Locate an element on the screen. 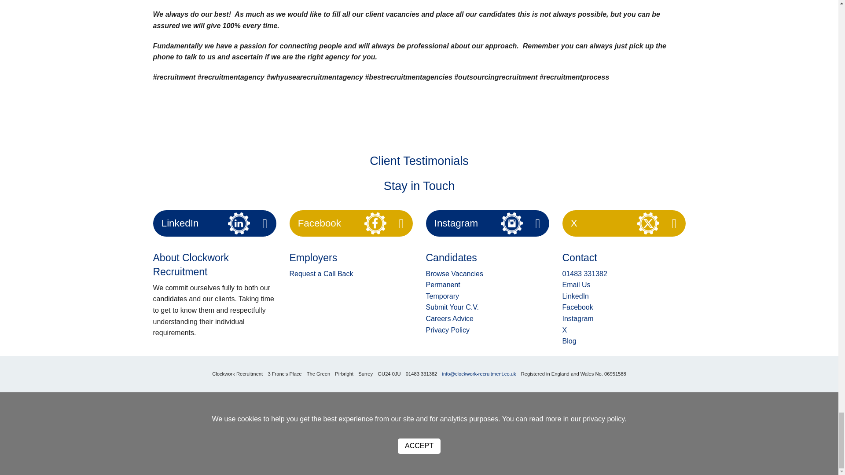  our privacy policy is located at coordinates (598, 419).